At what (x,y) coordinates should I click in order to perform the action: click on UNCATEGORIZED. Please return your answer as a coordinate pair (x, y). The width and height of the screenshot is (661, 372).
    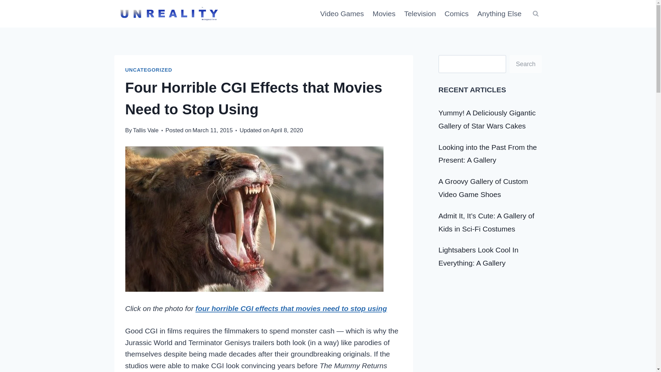
    Looking at the image, I should click on (149, 70).